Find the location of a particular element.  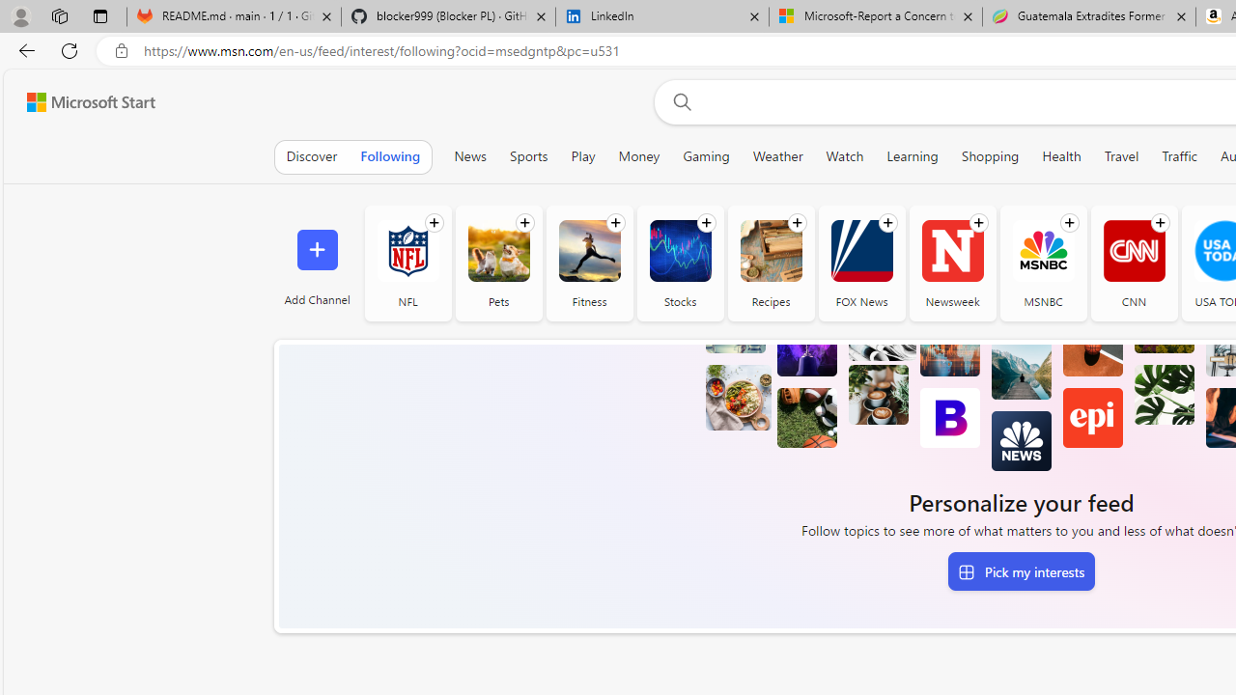

Gaming is located at coordinates (706, 156).